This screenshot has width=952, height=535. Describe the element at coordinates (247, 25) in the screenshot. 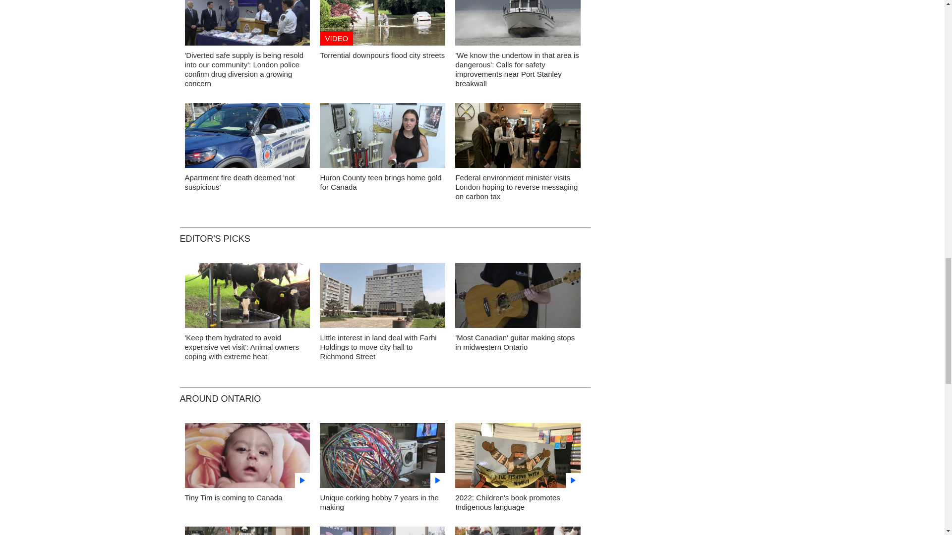

I see `LONDON POLICE SEIZURE` at that location.